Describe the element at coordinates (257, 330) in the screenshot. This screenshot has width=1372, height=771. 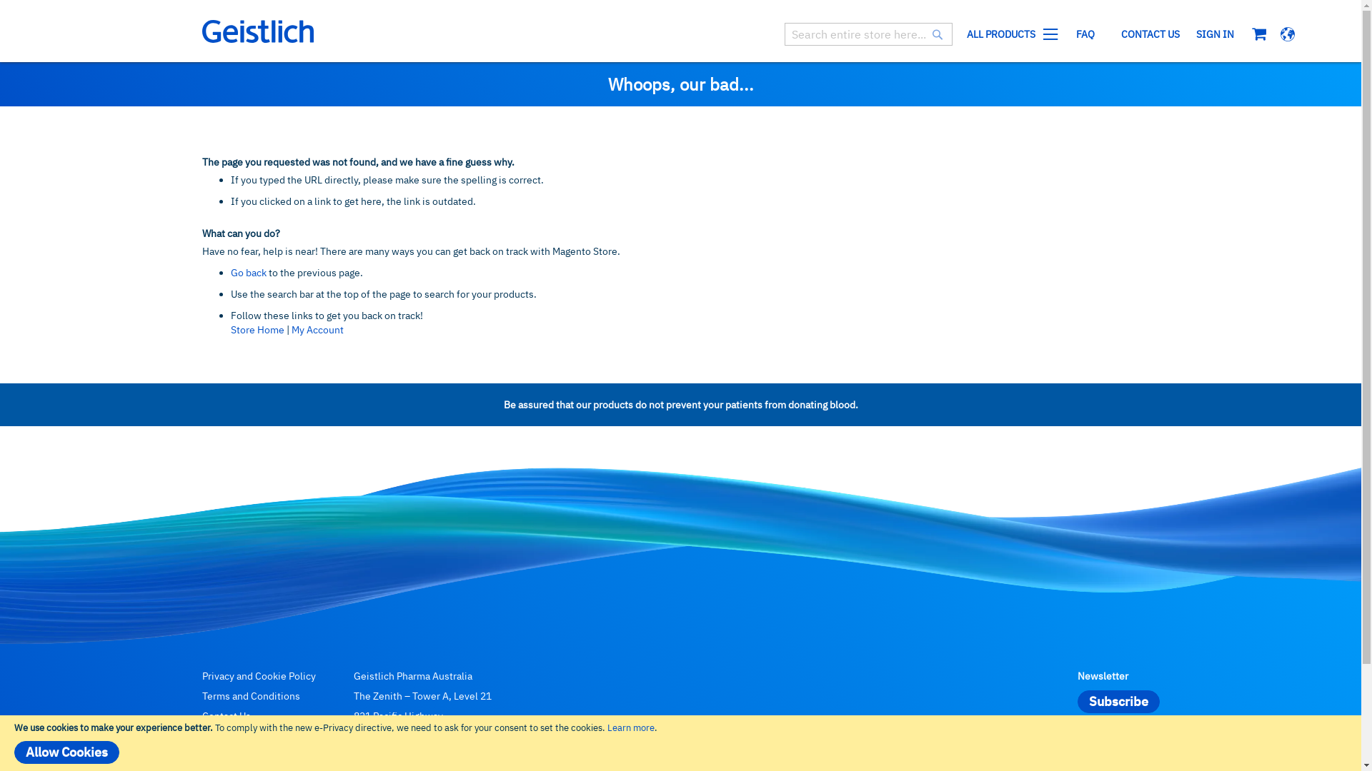
I see `Store Home` at that location.